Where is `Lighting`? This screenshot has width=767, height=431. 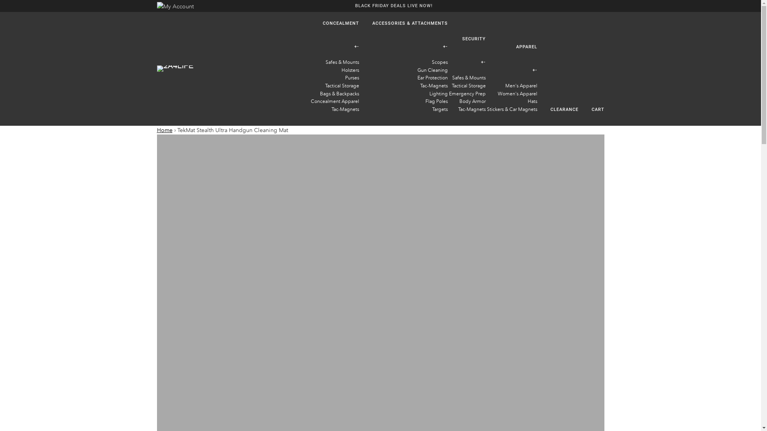
Lighting is located at coordinates (438, 93).